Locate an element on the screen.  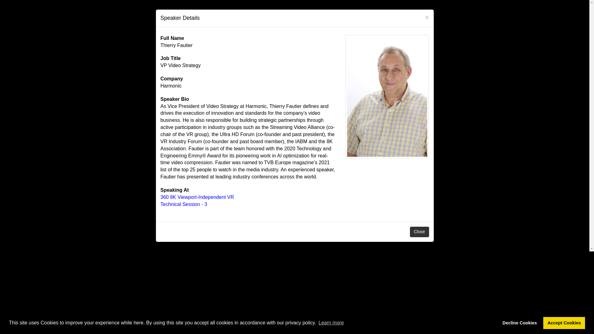
360 8K Viewport-Independent VR is located at coordinates (197, 197).